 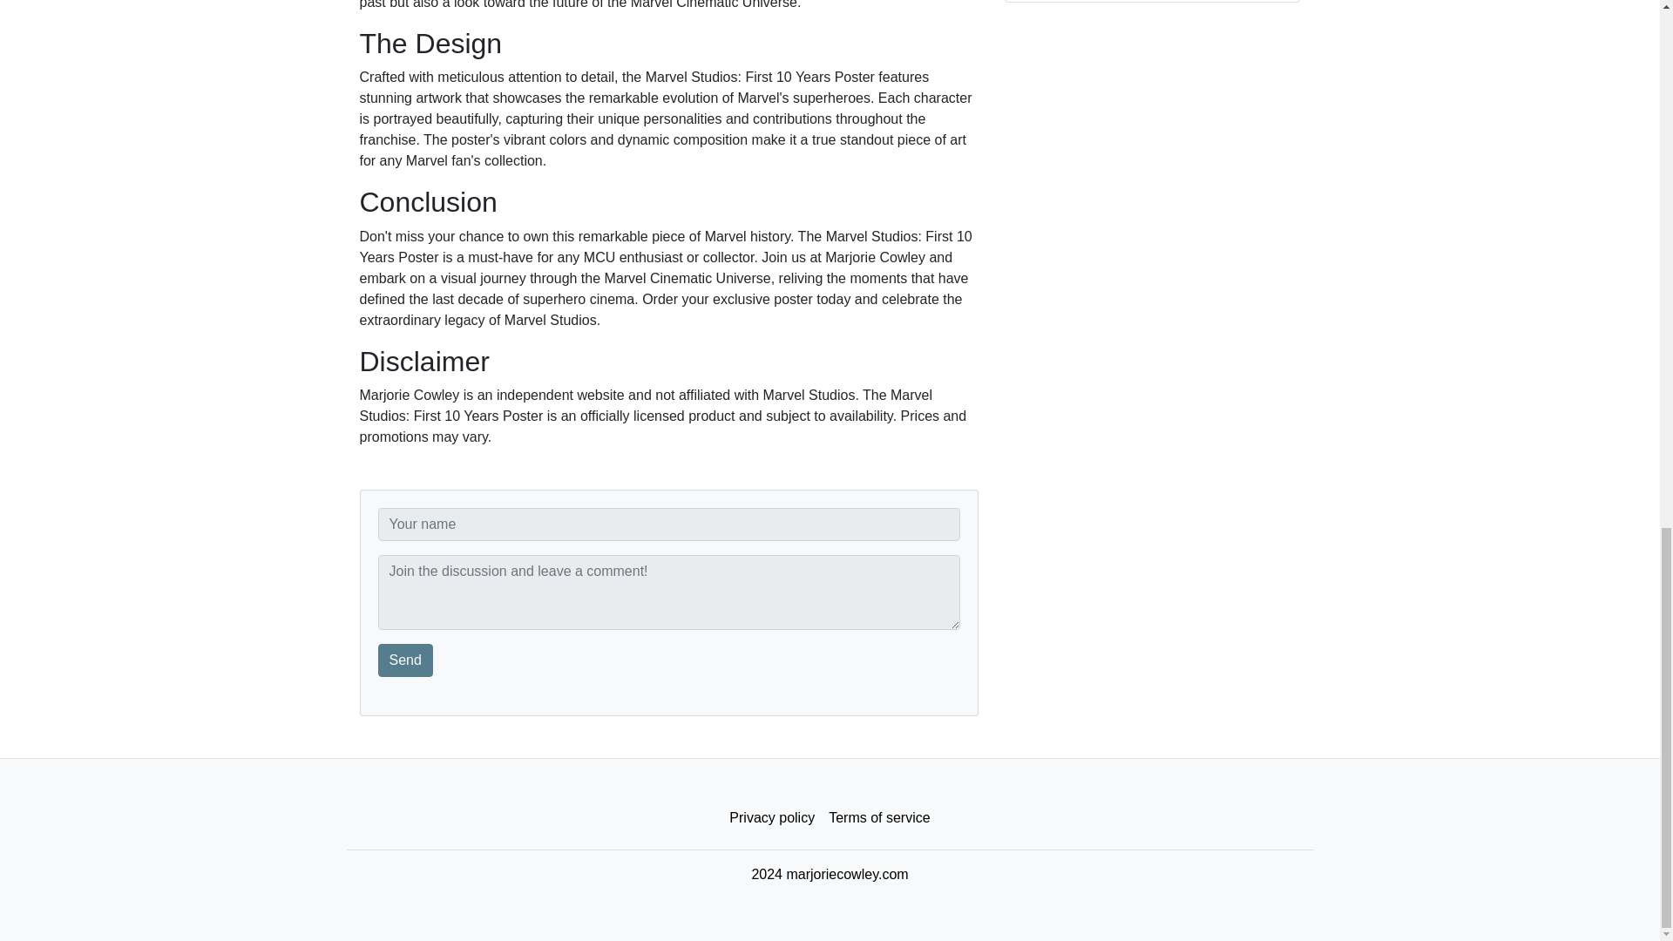 What do you see at coordinates (772, 818) in the screenshot?
I see `Privacy policy` at bounding box center [772, 818].